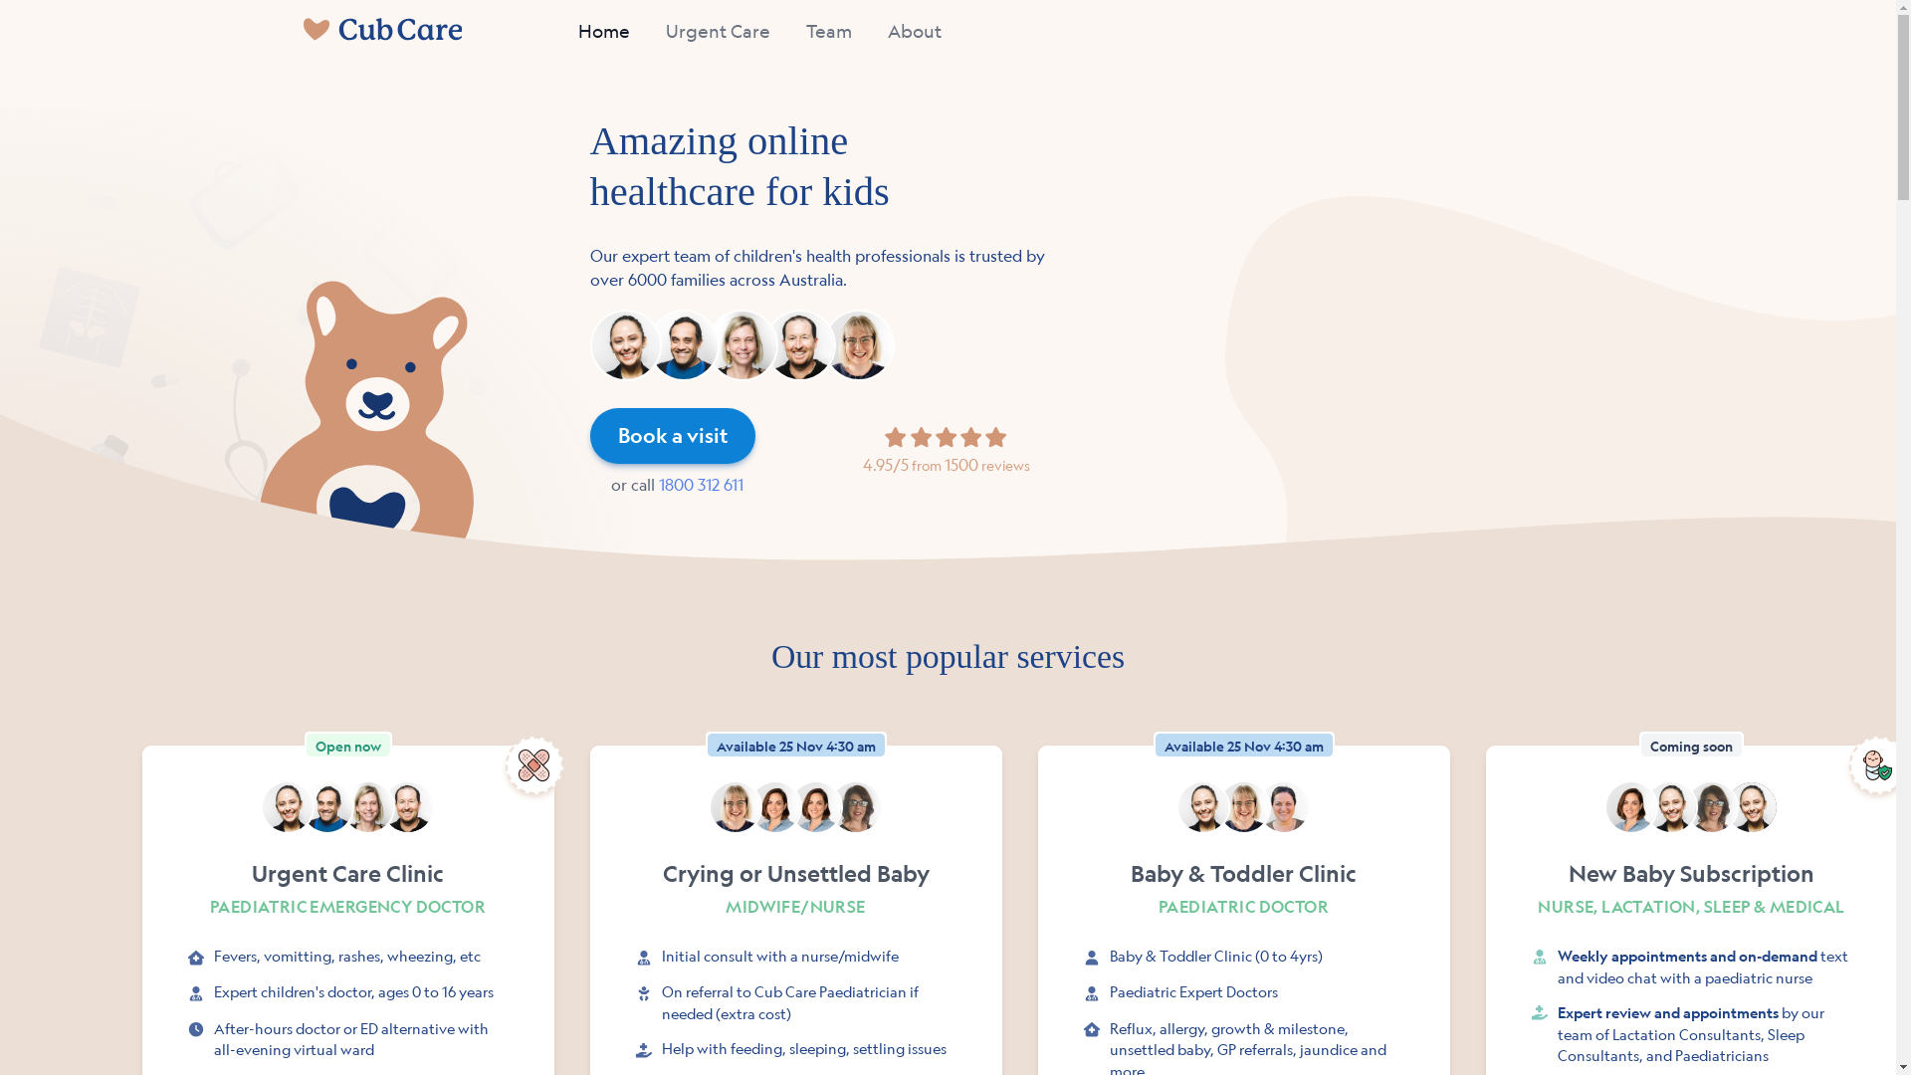  I want to click on Emma Welsman, so click(1243, 807).